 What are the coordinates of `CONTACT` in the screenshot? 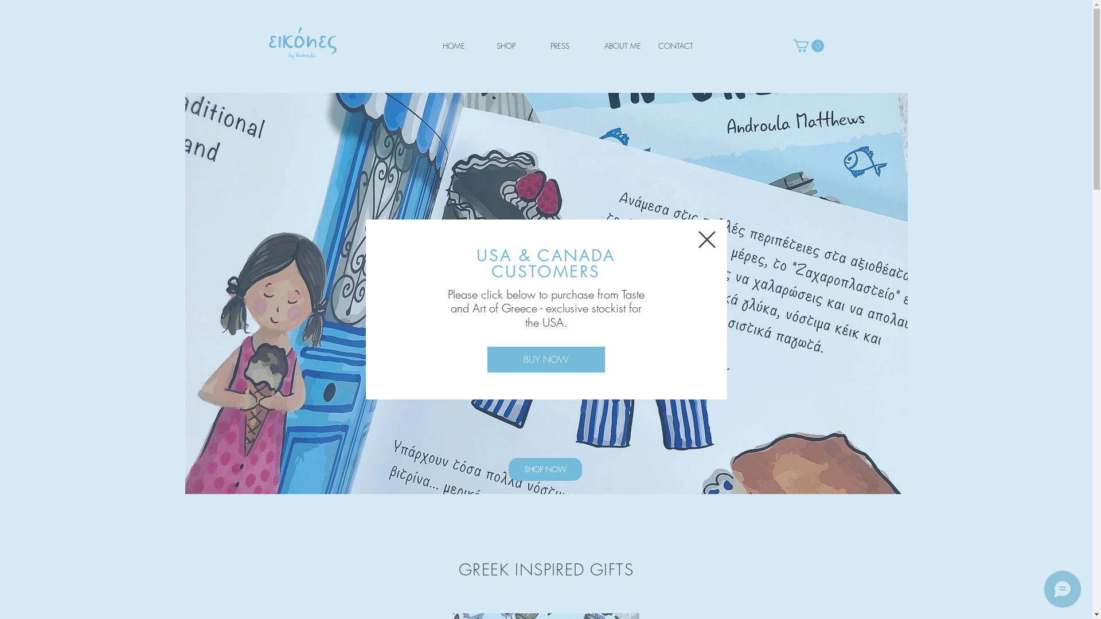 It's located at (676, 46).